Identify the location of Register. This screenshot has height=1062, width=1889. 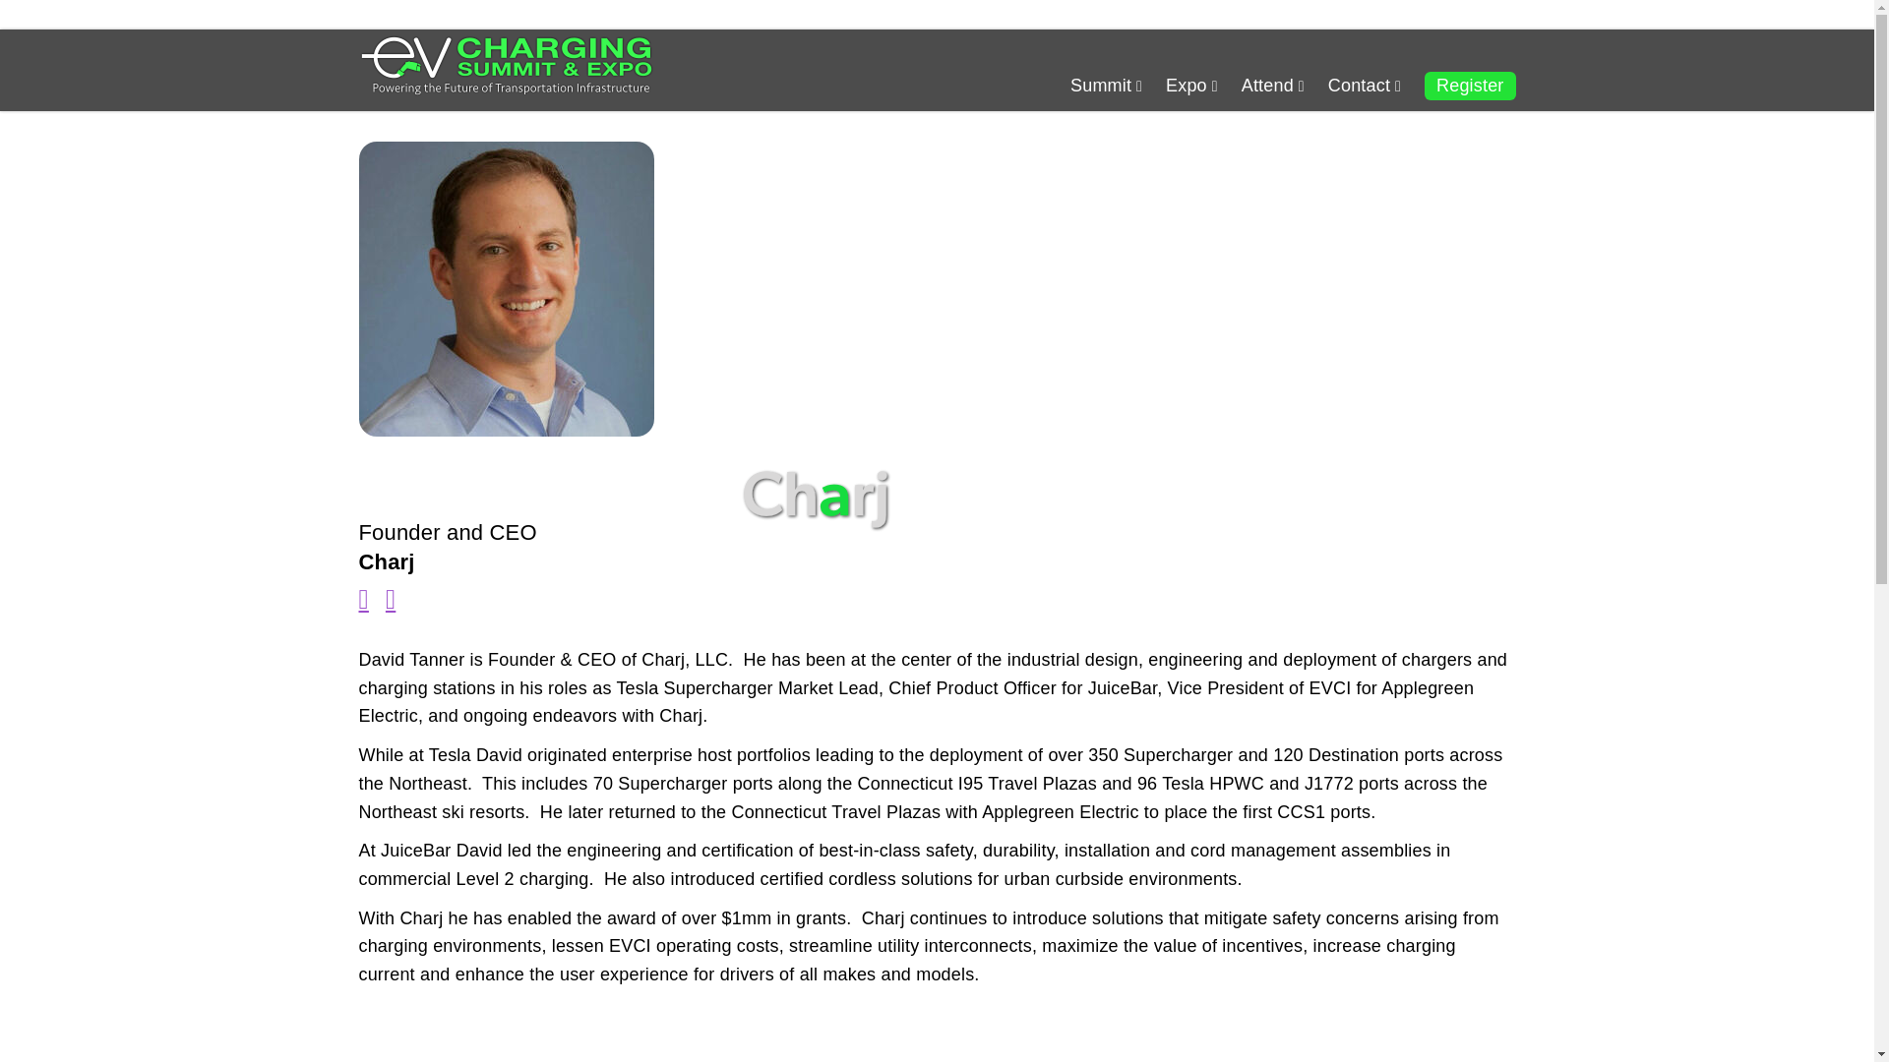
(1469, 86).